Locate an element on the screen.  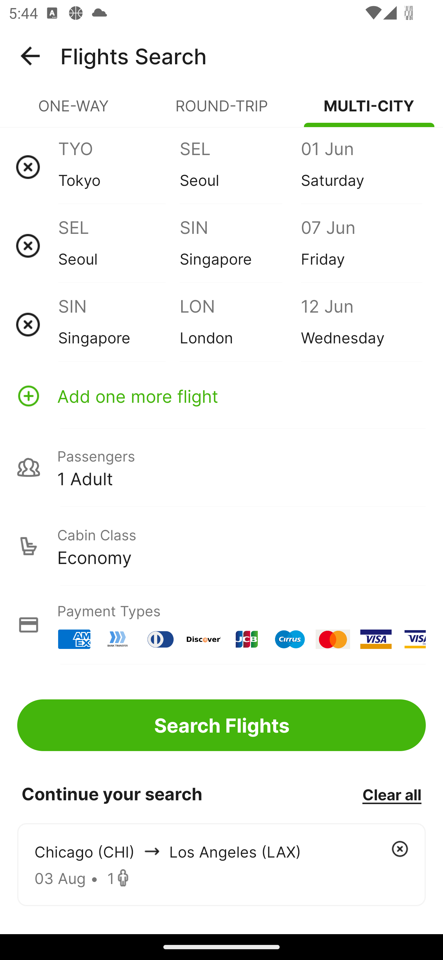
12 Jun Wednesday is located at coordinates (361, 324).